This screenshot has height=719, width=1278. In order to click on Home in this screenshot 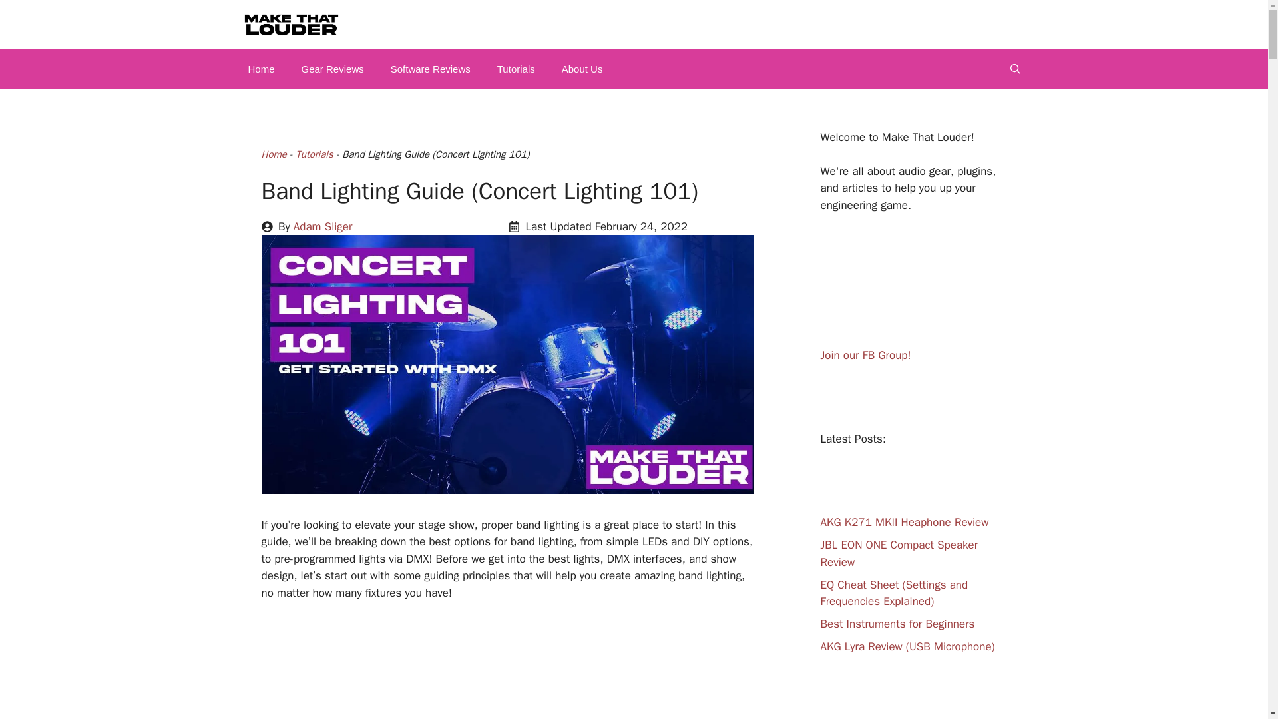, I will do `click(273, 154)`.